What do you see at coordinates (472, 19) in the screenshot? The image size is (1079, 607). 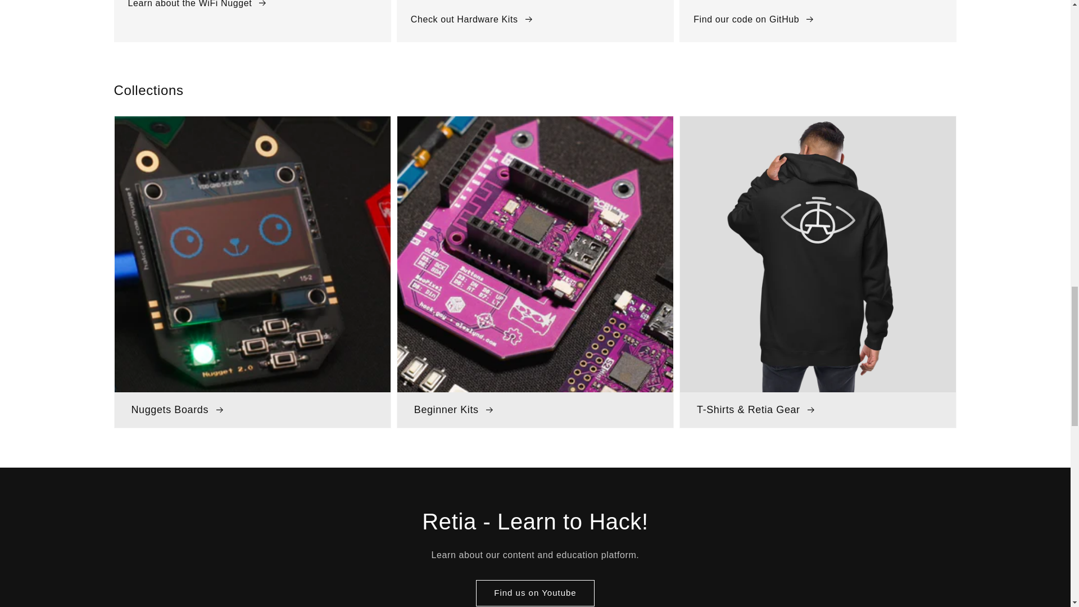 I see `Check out Hardware Kits ` at bounding box center [472, 19].